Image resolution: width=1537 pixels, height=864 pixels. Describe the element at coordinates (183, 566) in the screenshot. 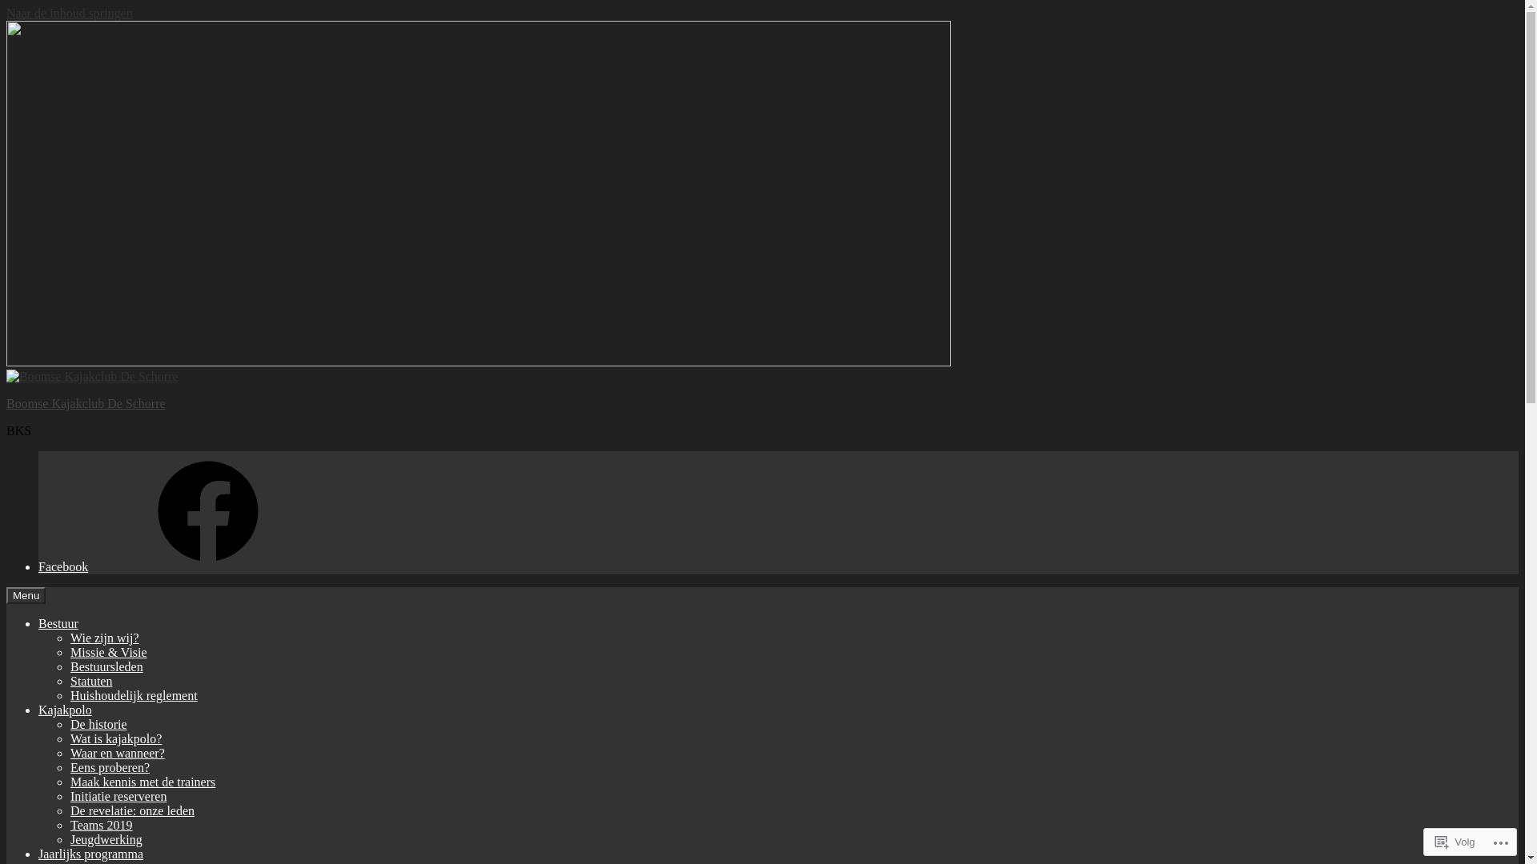

I see `Facebook` at that location.